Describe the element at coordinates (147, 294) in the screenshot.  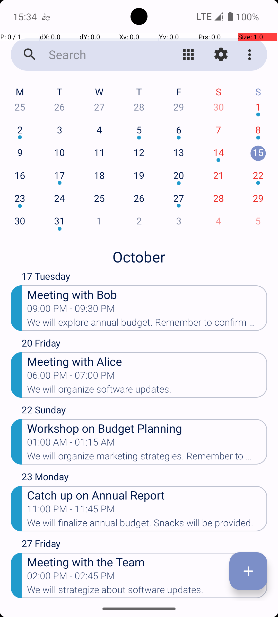
I see `Meeting with Bob` at that location.